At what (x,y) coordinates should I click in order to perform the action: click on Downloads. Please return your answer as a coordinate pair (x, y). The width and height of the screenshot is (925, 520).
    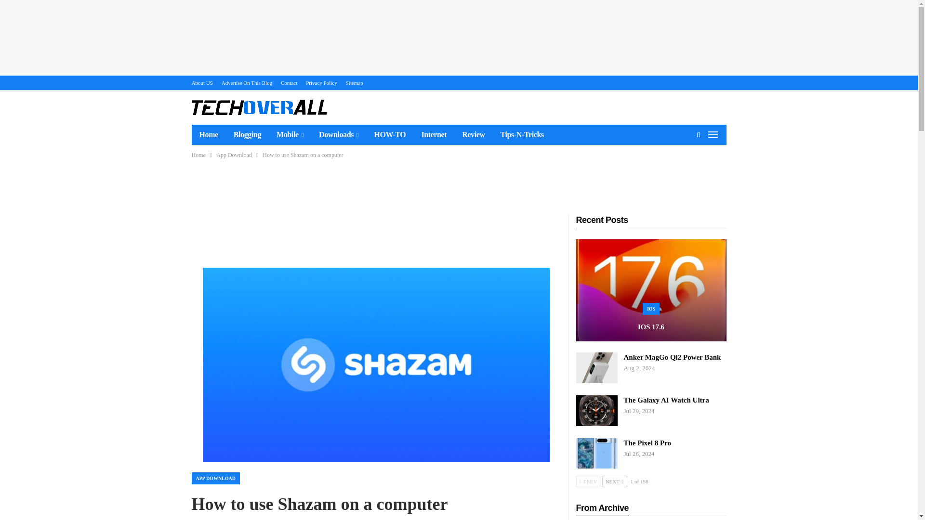
    Looking at the image, I should click on (338, 135).